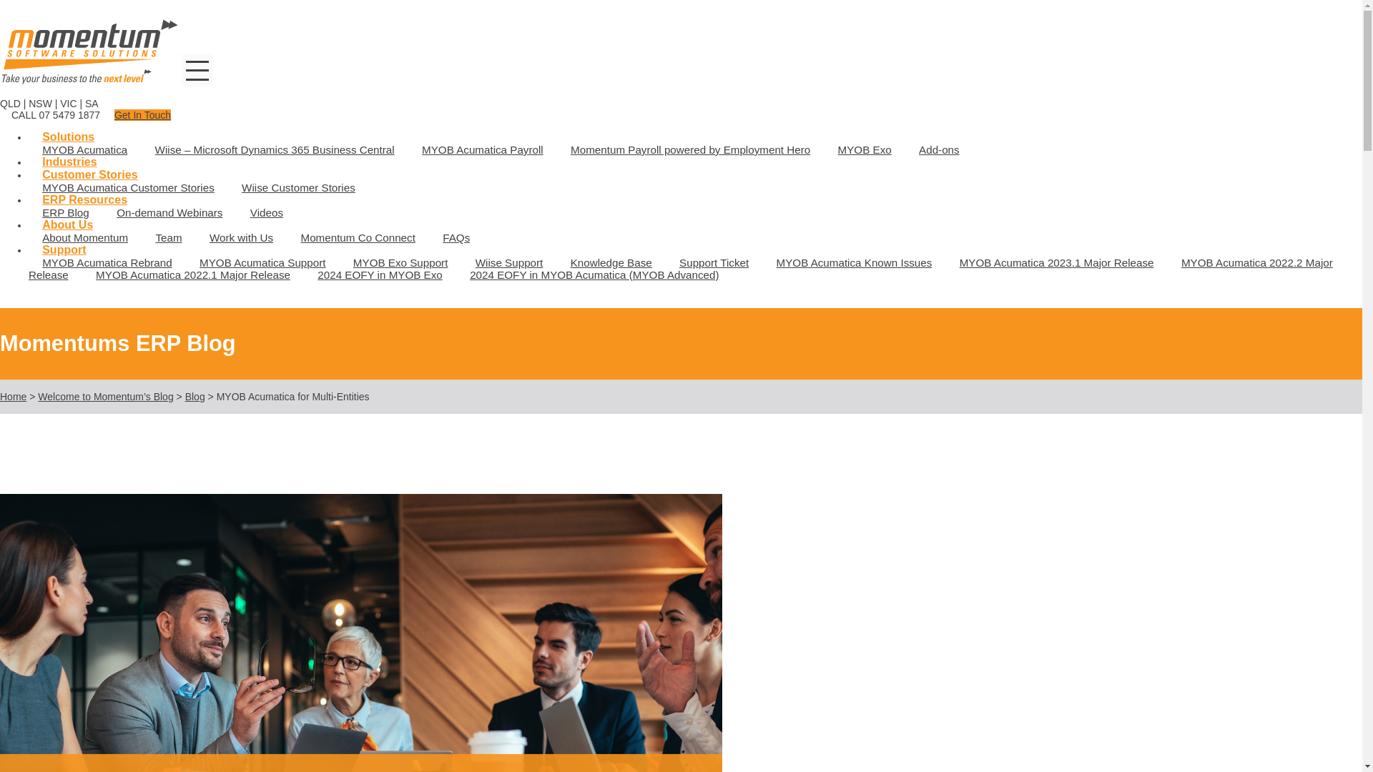  I want to click on ERP Blog, so click(66, 213).